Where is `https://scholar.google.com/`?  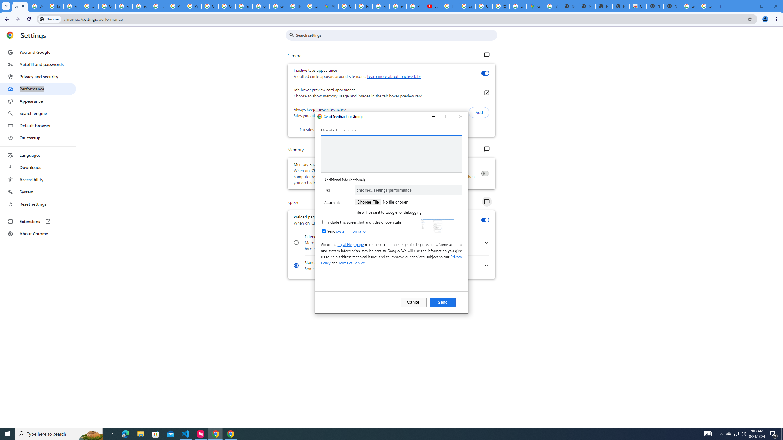 https://scholar.google.com/ is located at coordinates (158, 6).